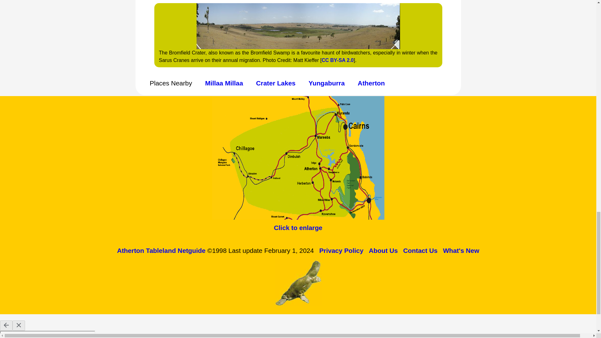  What do you see at coordinates (298, 228) in the screenshot?
I see `Click to enlarge` at bounding box center [298, 228].